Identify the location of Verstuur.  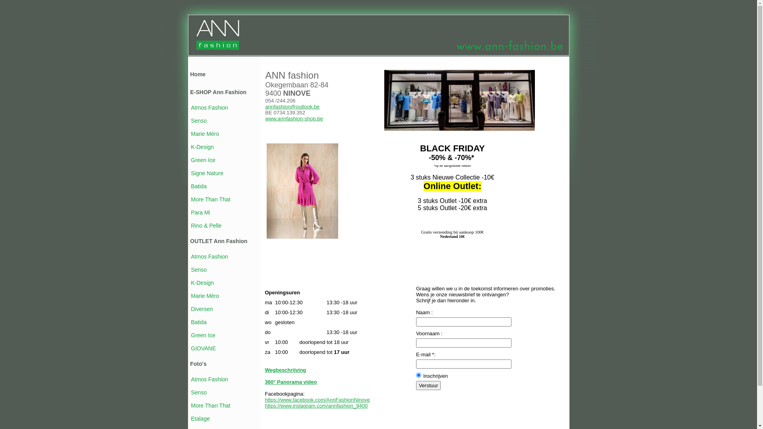
(428, 385).